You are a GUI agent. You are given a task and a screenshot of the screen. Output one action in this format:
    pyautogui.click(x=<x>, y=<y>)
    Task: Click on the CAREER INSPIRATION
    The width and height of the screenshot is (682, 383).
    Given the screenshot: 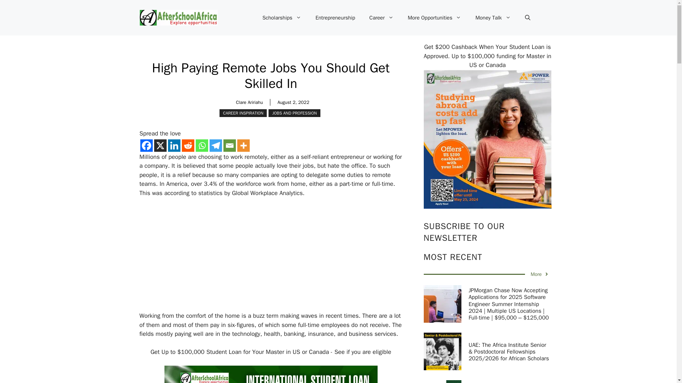 What is the action you would take?
    pyautogui.click(x=243, y=113)
    